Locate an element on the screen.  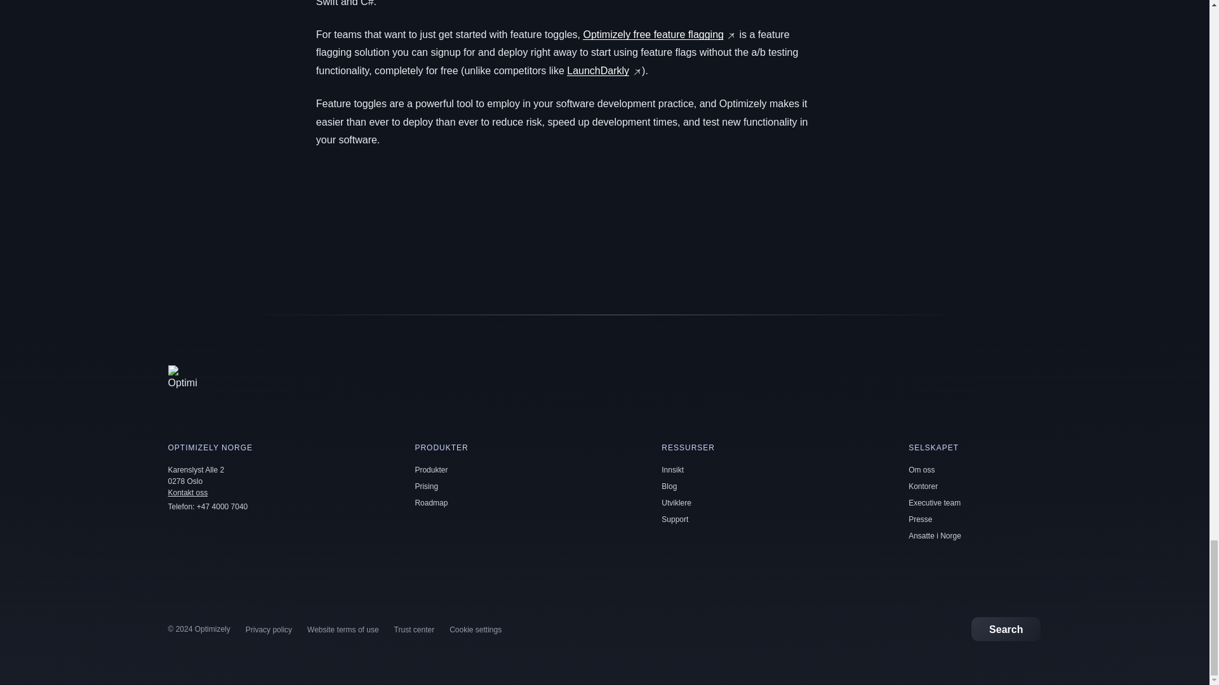
Prising is located at coordinates (425, 486).